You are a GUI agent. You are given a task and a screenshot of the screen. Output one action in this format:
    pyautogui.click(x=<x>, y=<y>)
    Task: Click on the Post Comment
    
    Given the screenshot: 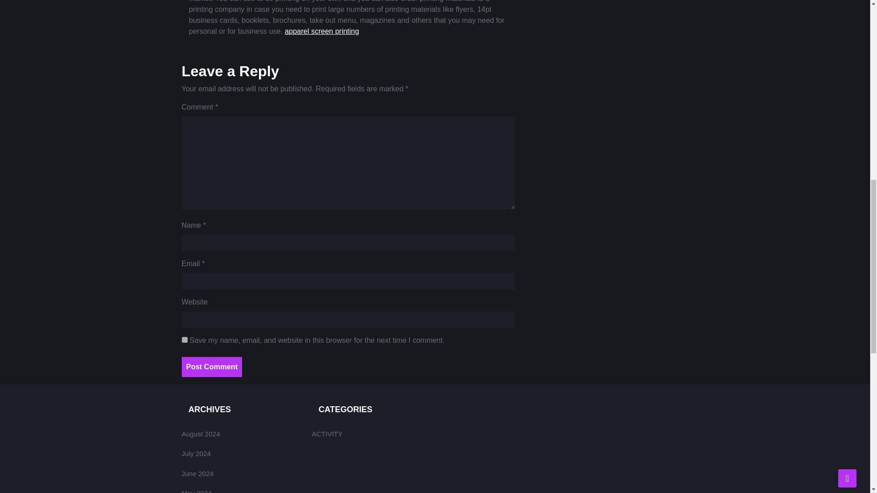 What is the action you would take?
    pyautogui.click(x=212, y=367)
    